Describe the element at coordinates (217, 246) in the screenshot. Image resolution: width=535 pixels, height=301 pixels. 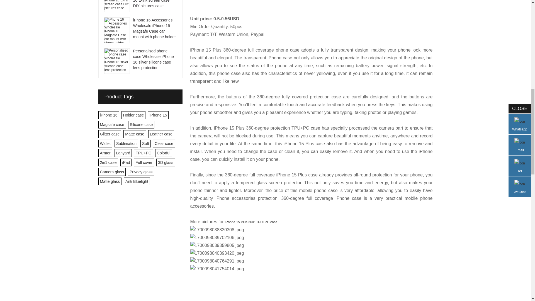
I see `1700098039359805.jpeg` at that location.